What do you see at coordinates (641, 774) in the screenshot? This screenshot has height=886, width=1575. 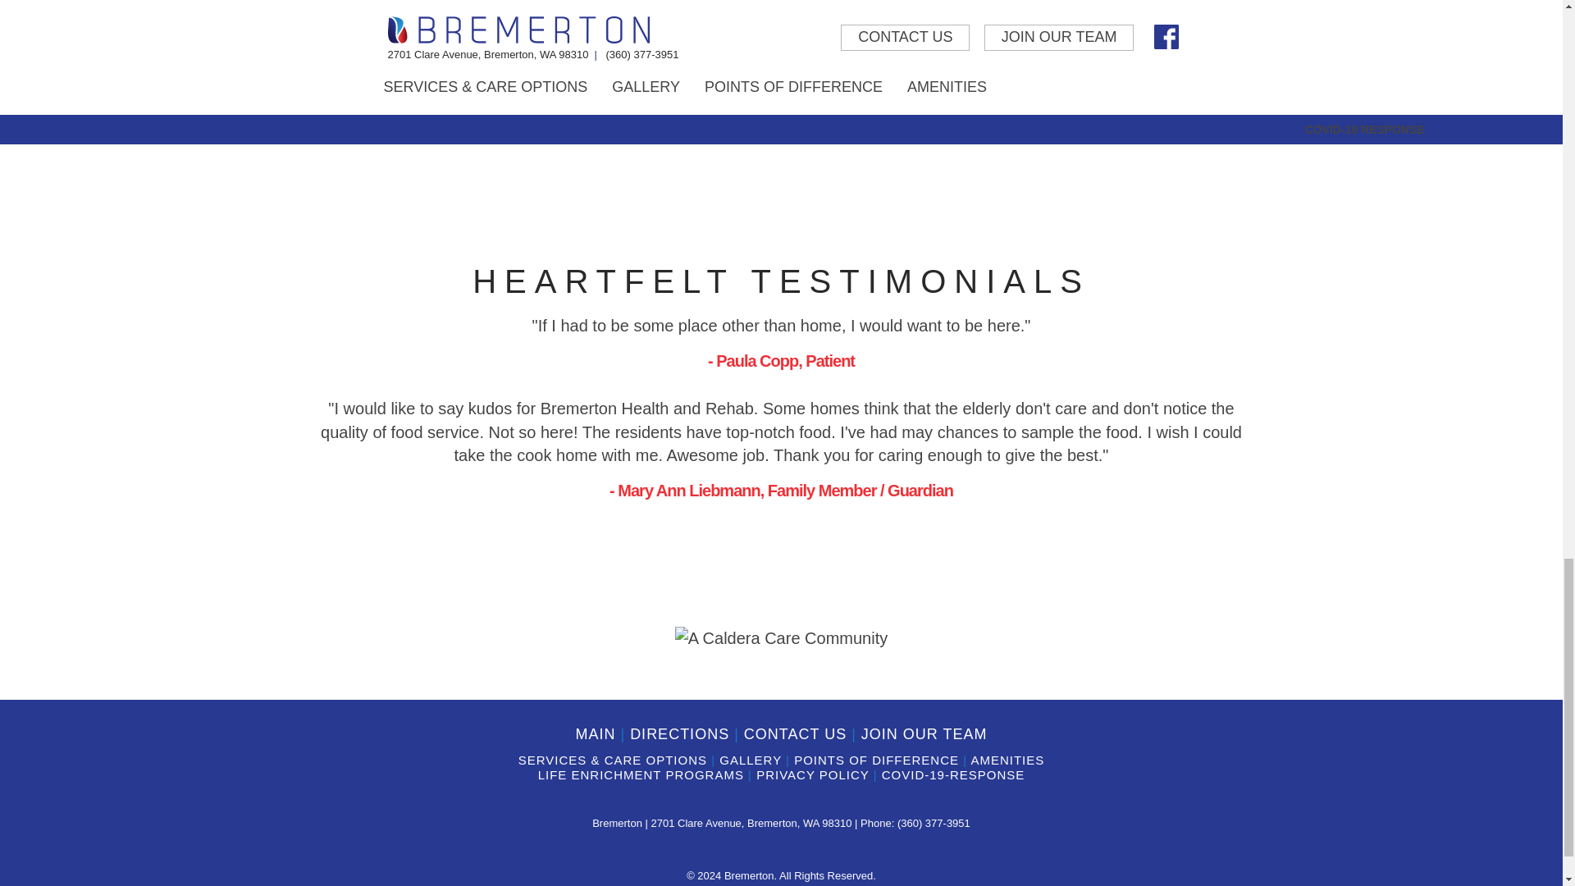 I see `LIFE ENRICHMENT PROGRAMS` at bounding box center [641, 774].